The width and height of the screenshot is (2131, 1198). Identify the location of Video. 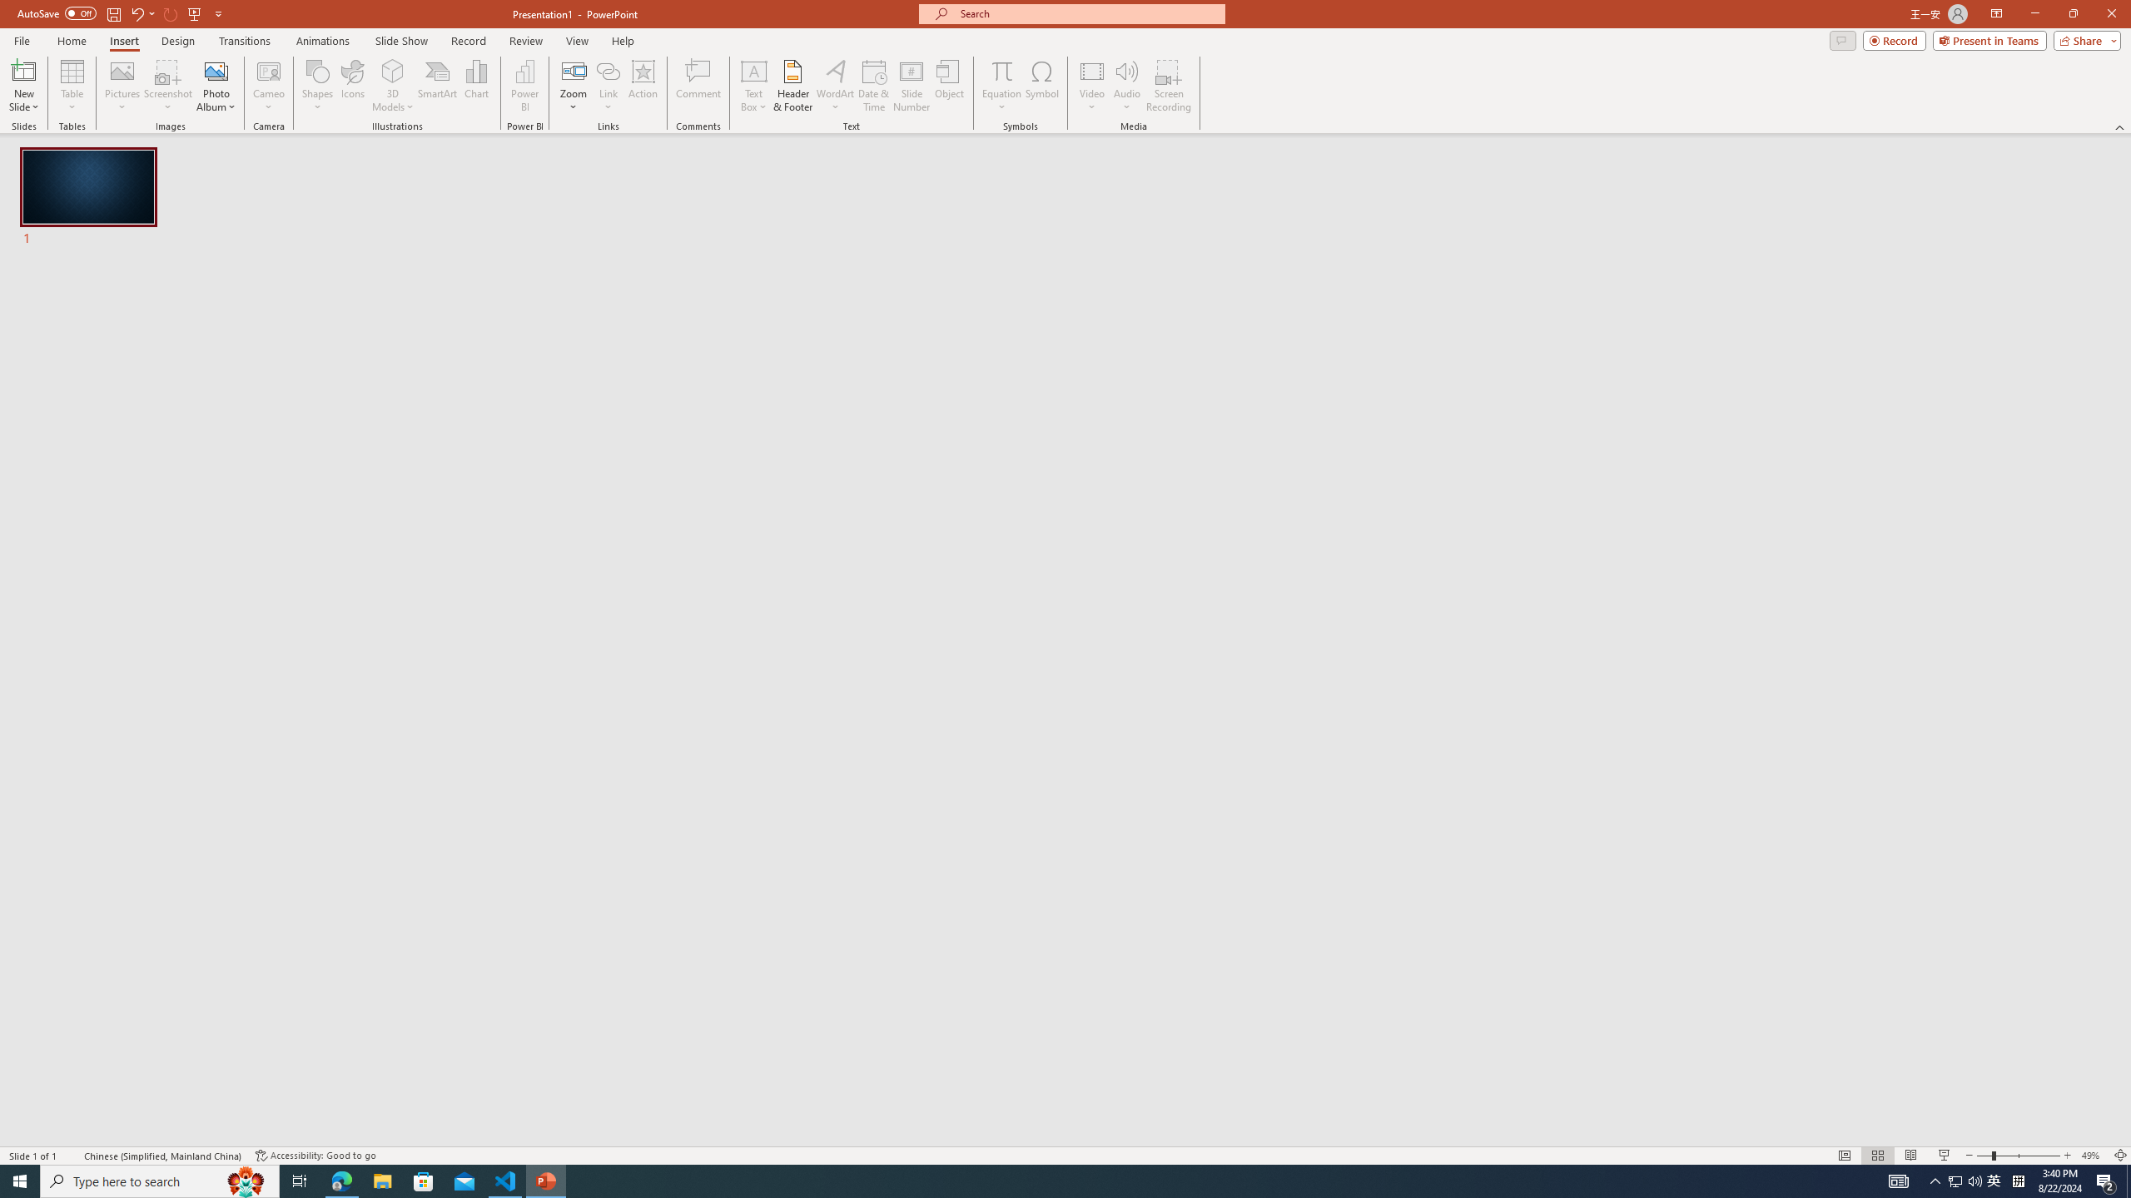
(1092, 86).